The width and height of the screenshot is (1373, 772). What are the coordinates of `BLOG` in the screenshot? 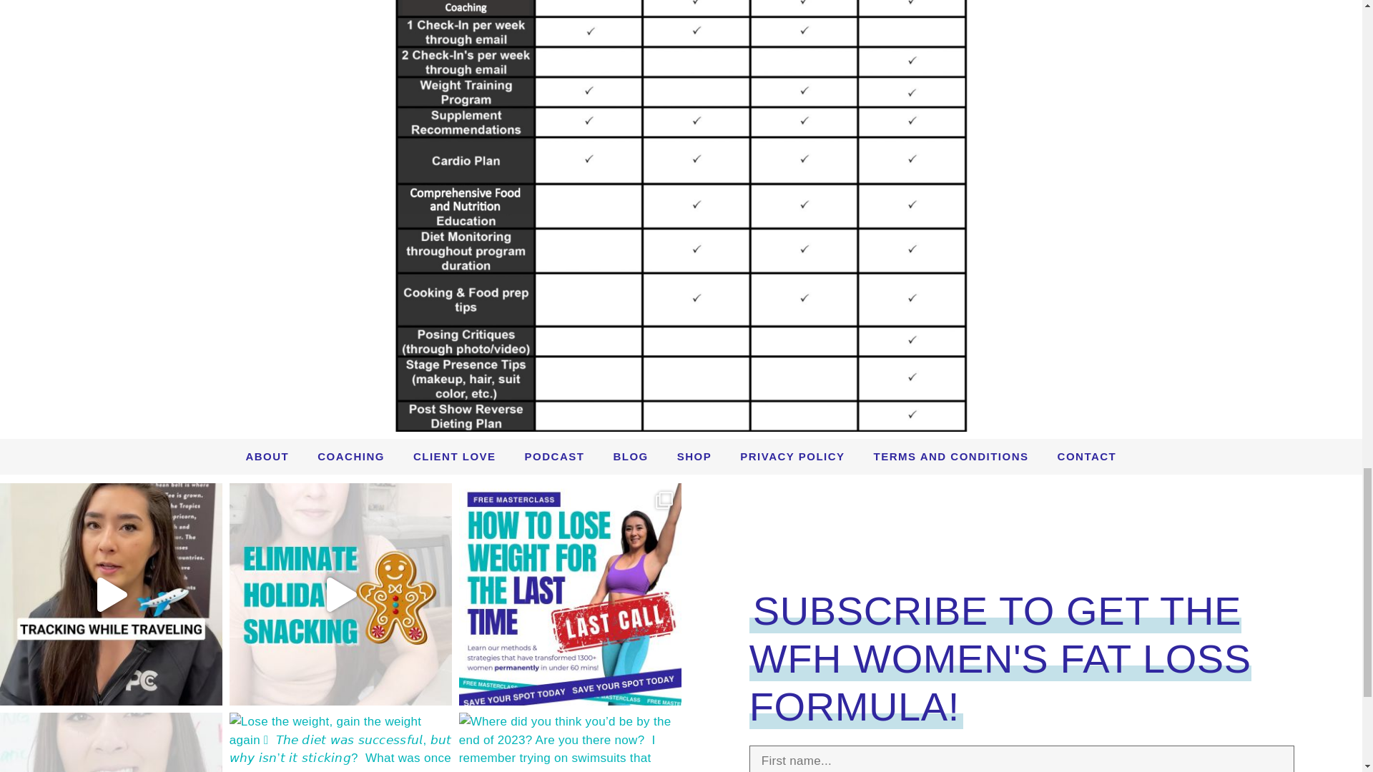 It's located at (630, 456).